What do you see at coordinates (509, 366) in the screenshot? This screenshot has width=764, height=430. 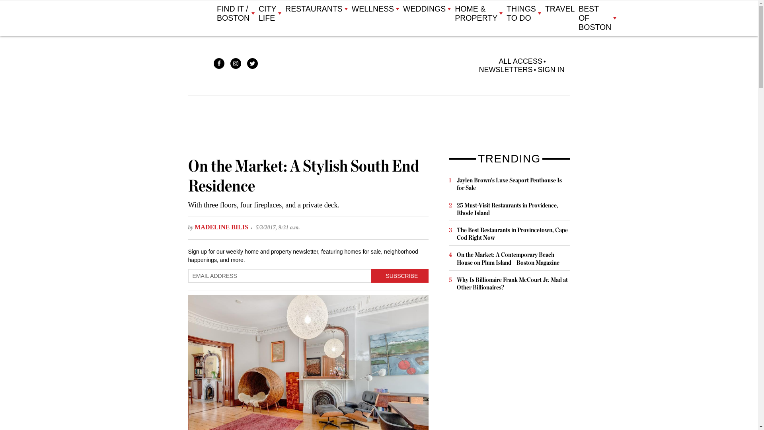 I see `3rd party ad content` at bounding box center [509, 366].